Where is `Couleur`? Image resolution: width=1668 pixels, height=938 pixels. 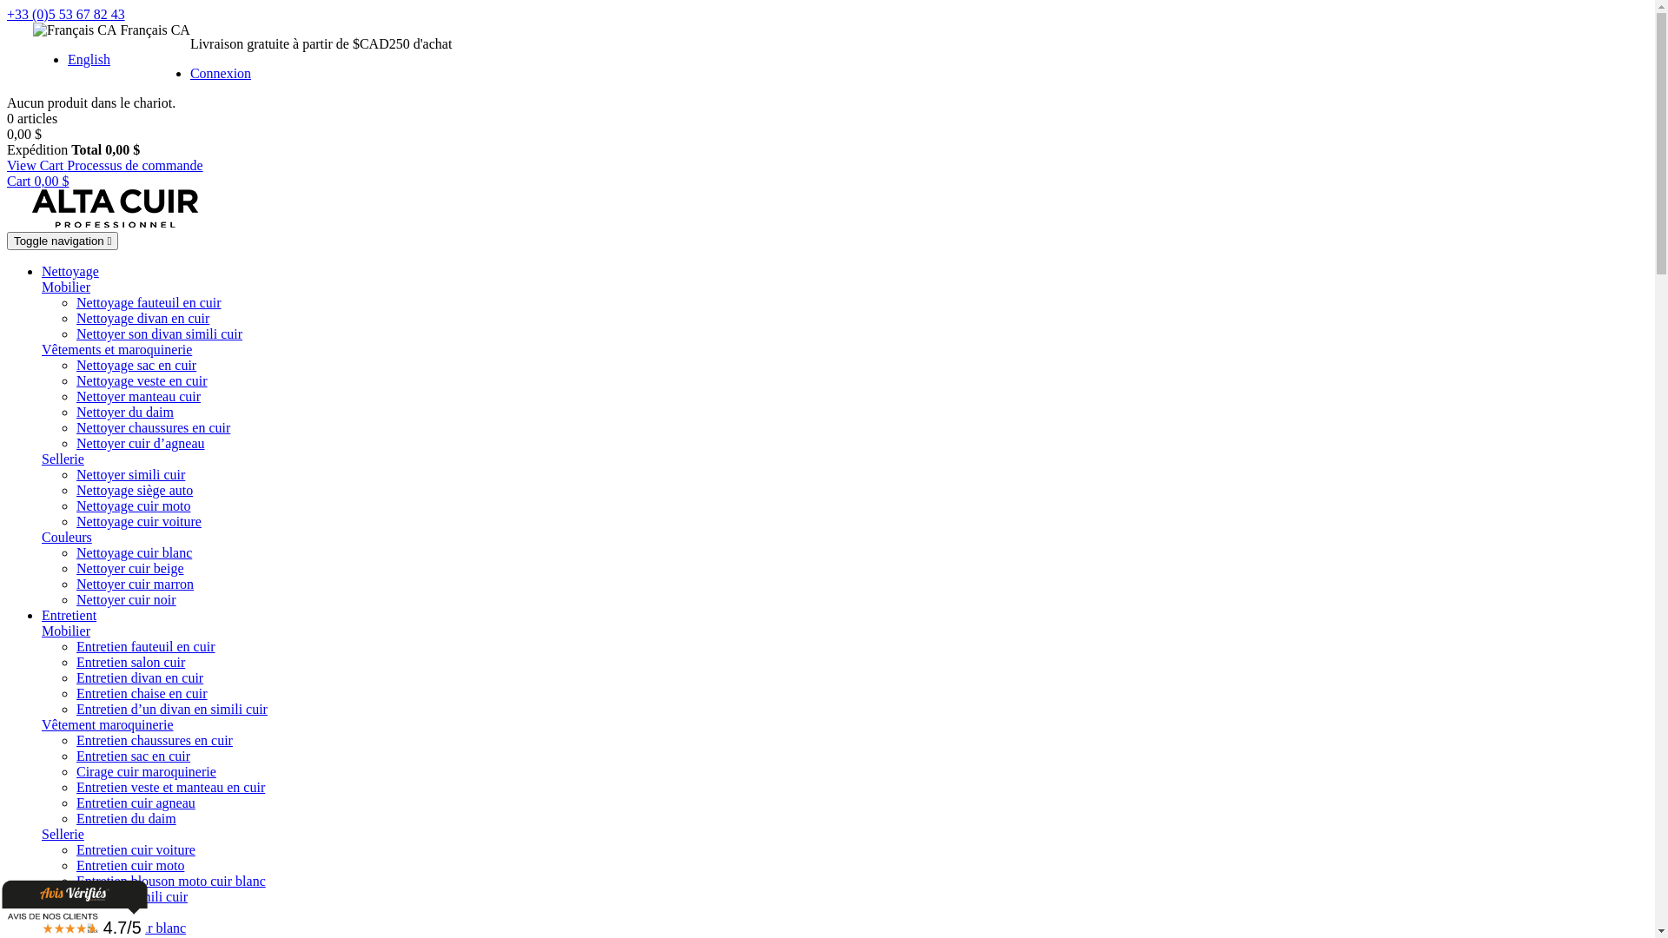 Couleur is located at coordinates (64, 912).